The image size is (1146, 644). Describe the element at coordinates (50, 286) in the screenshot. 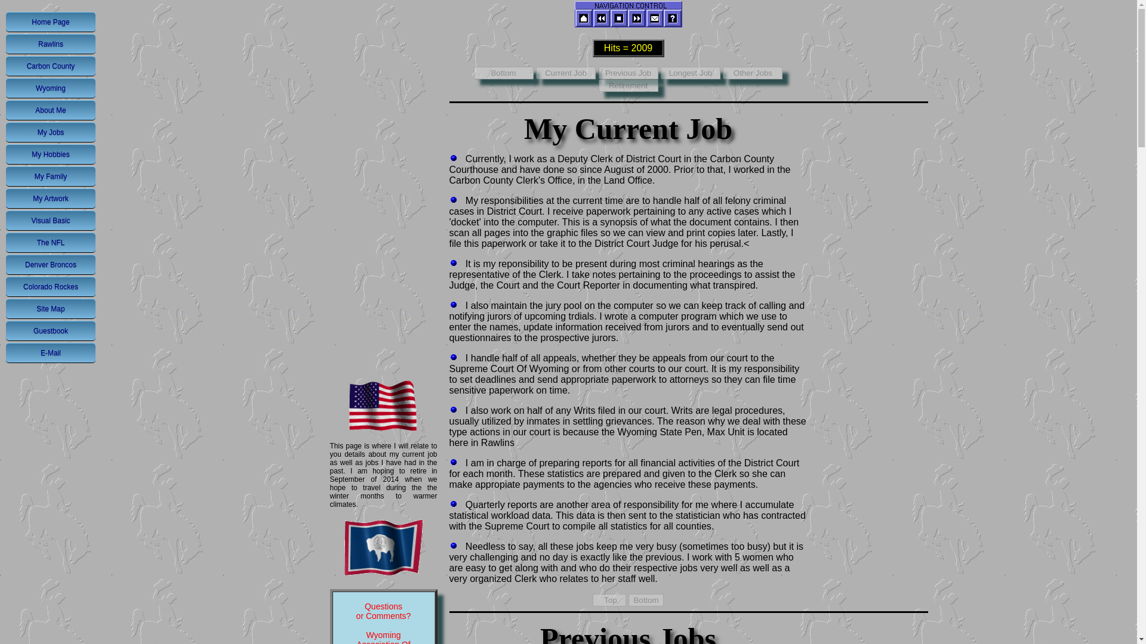

I see `Colorado Rockes` at that location.